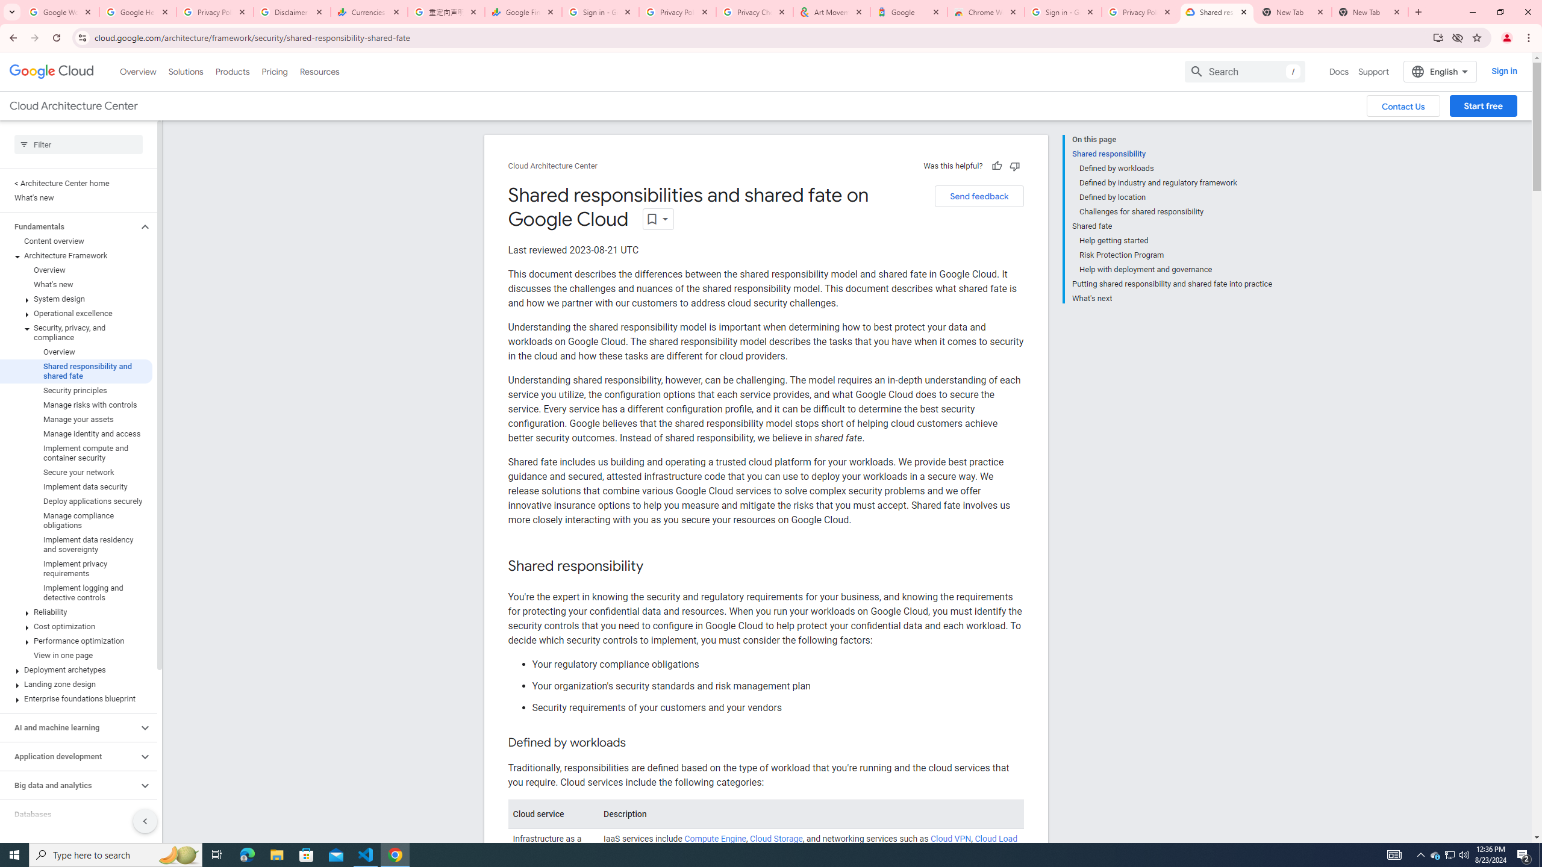  What do you see at coordinates (76, 684) in the screenshot?
I see `Landing zone design` at bounding box center [76, 684].